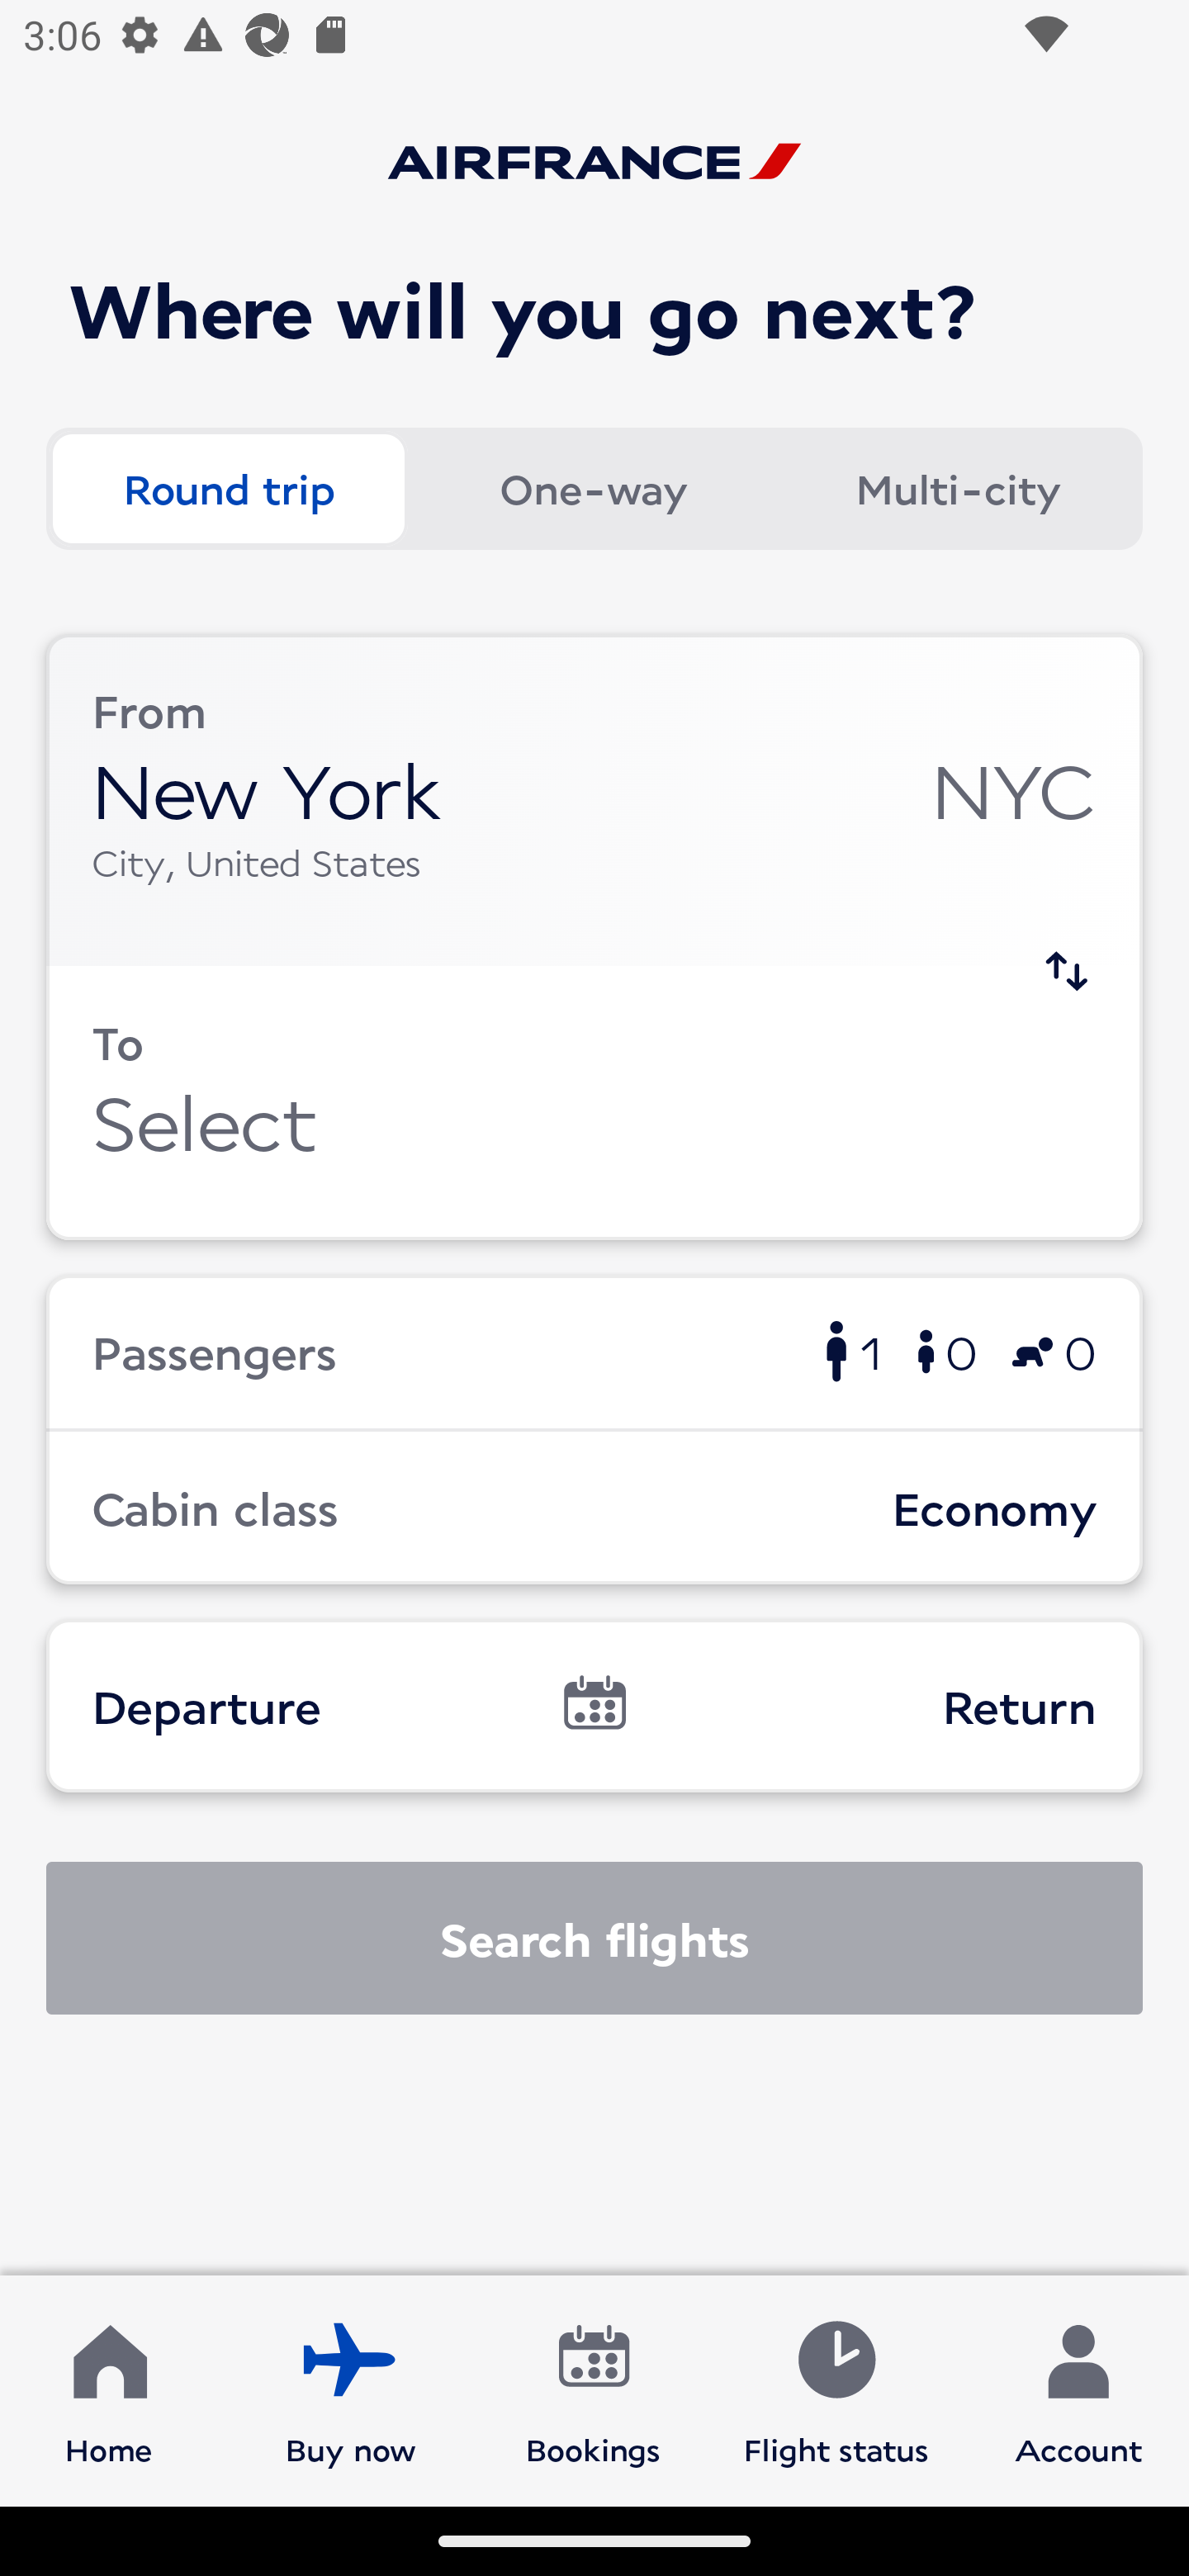  Describe the element at coordinates (958, 489) in the screenshot. I see `Multi-city` at that location.